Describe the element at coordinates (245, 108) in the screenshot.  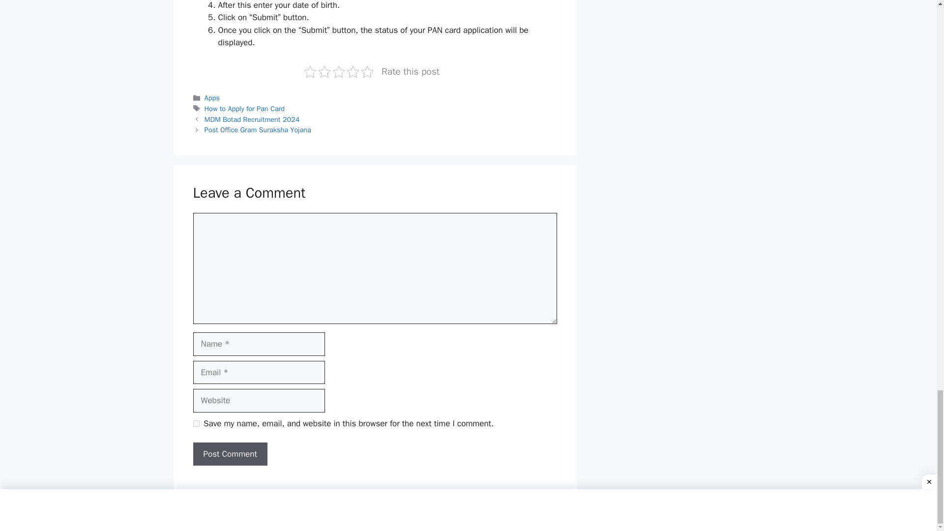
I see `How to Apply for Pan Card` at that location.